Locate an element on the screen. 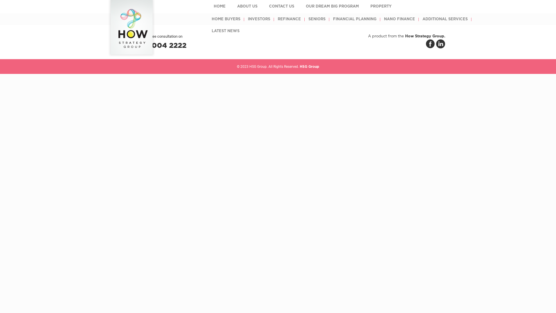  ABOUT US is located at coordinates (247, 7).